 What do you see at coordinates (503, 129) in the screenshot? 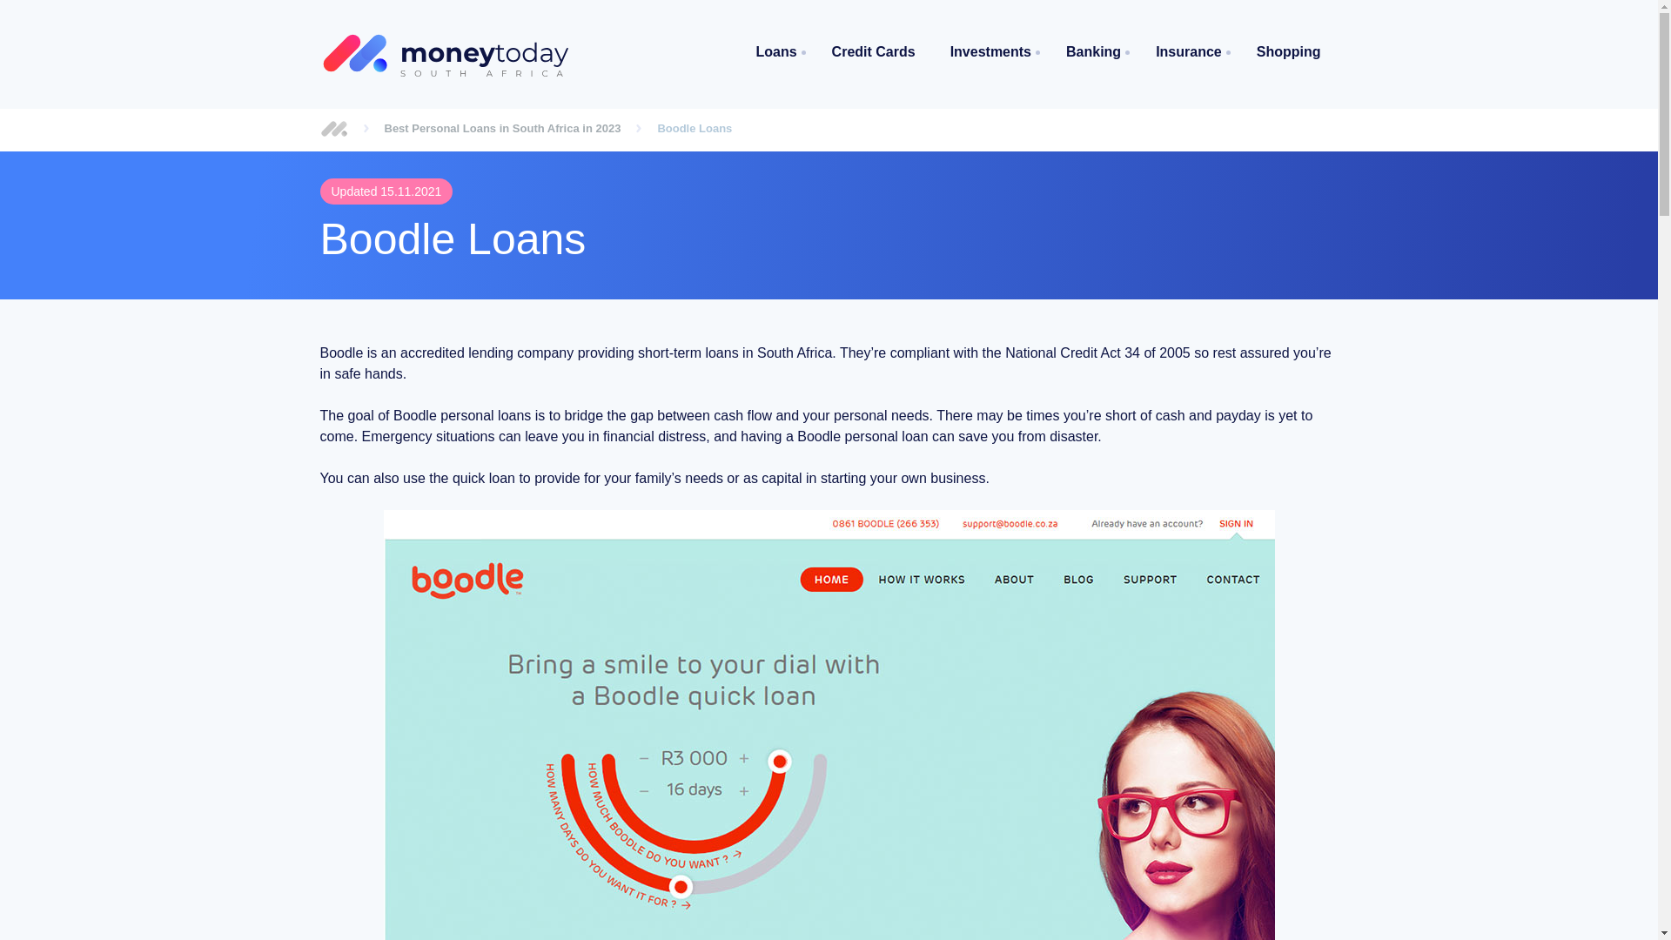
I see `Go to Best Personal Loans in South Africa in 2023.` at bounding box center [503, 129].